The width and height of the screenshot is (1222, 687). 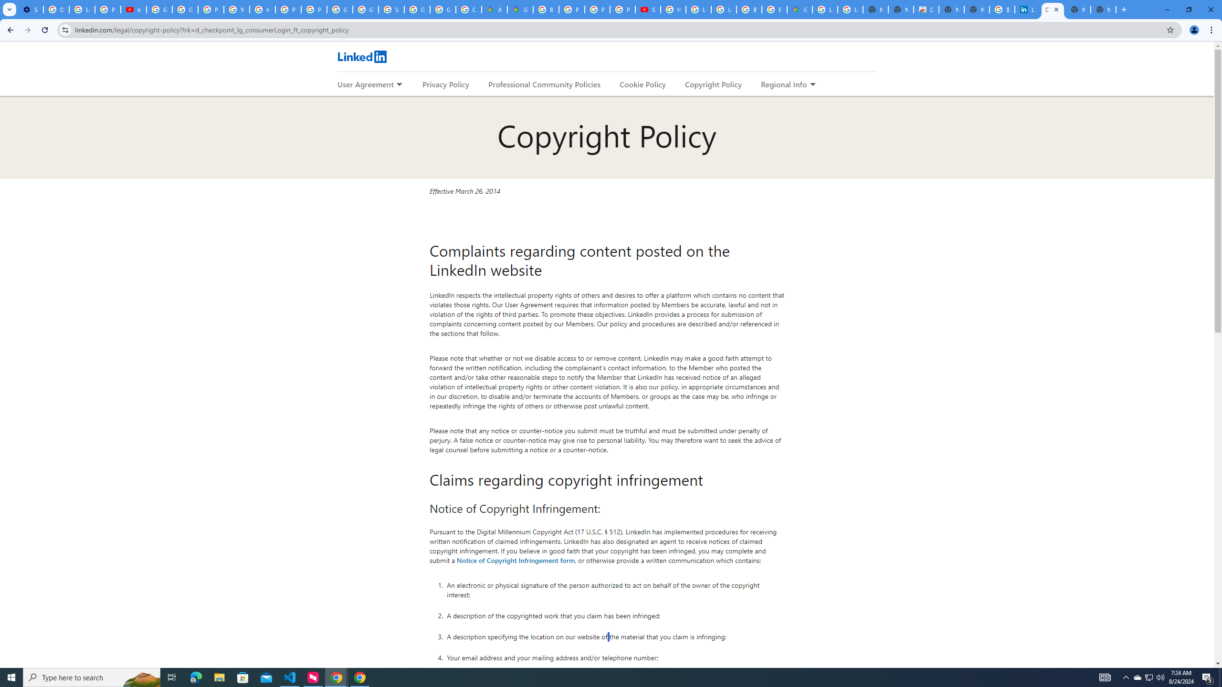 I want to click on Expand to show more links for User Agreement, so click(x=399, y=85).